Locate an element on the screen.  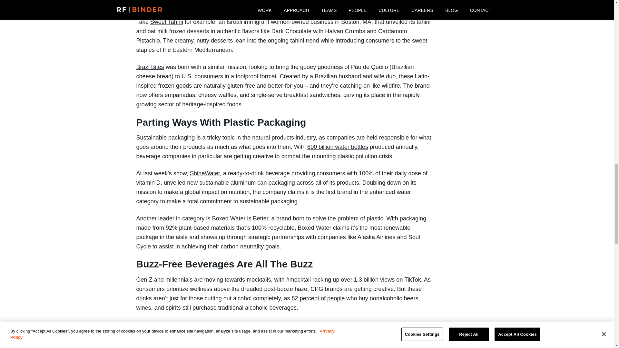
Boxed Water is Better is located at coordinates (240, 218).